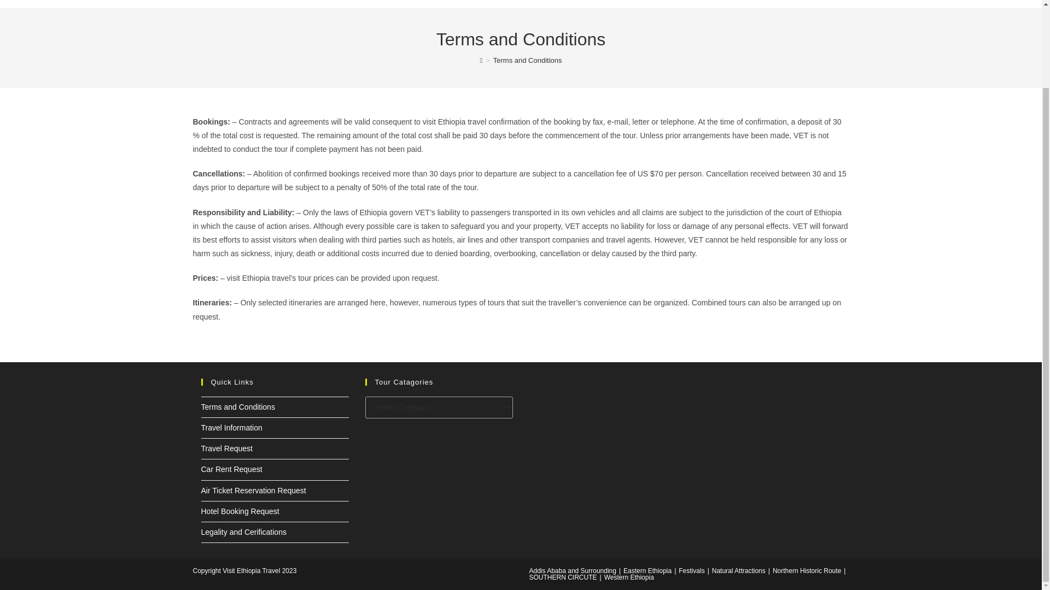 The image size is (1050, 590). I want to click on TOUR PACKAGES, so click(731, 2).